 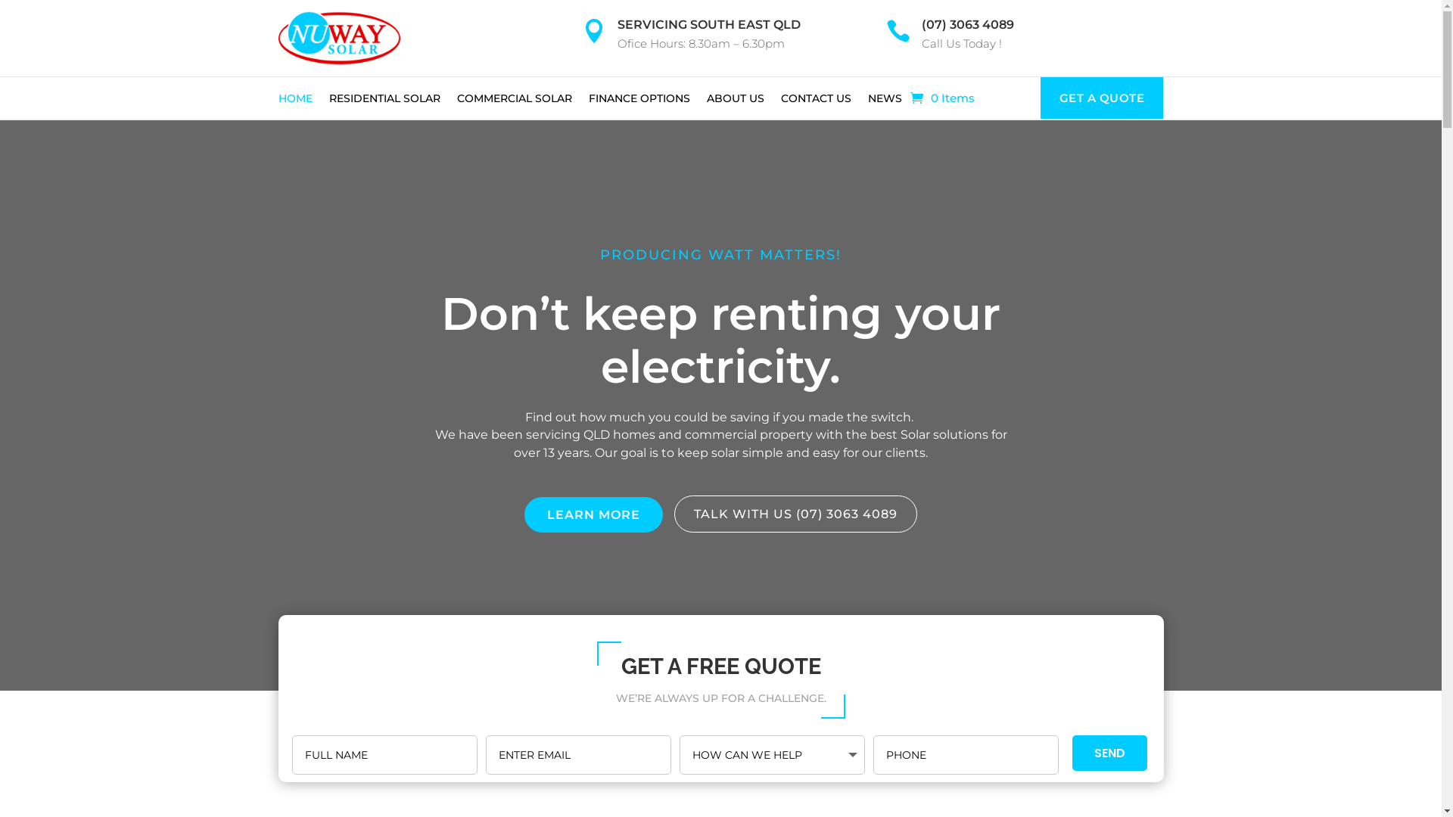 What do you see at coordinates (639, 101) in the screenshot?
I see `FINANCE OPTIONS` at bounding box center [639, 101].